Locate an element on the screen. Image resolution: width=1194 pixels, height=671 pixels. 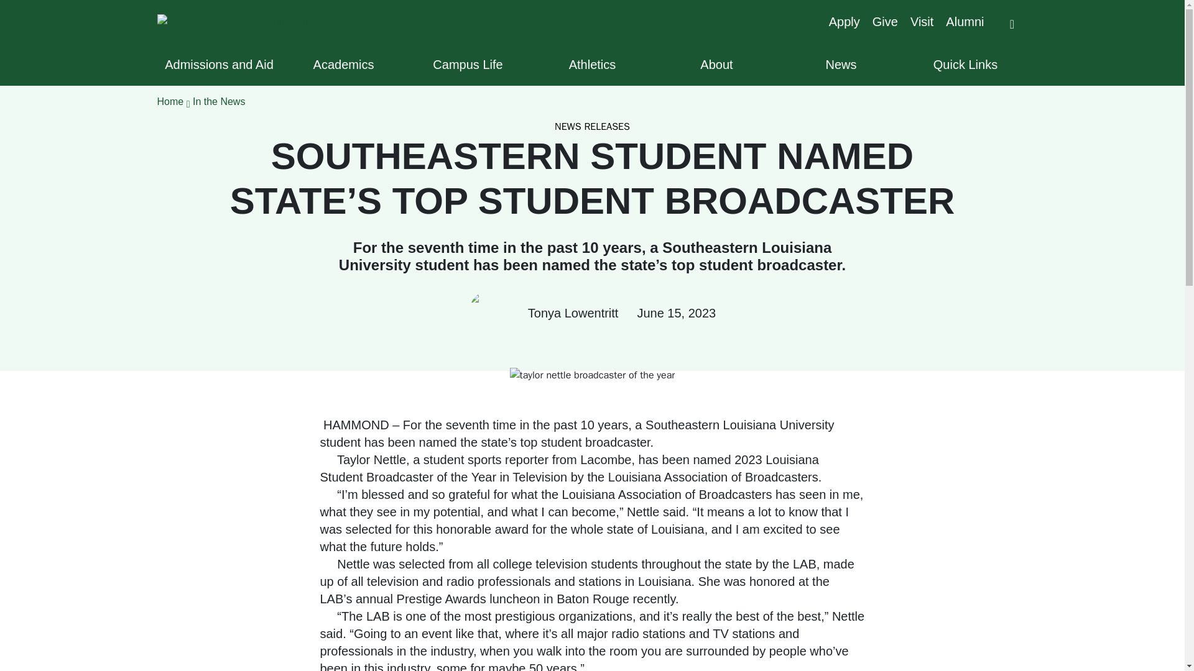
Alumni is located at coordinates (965, 21).